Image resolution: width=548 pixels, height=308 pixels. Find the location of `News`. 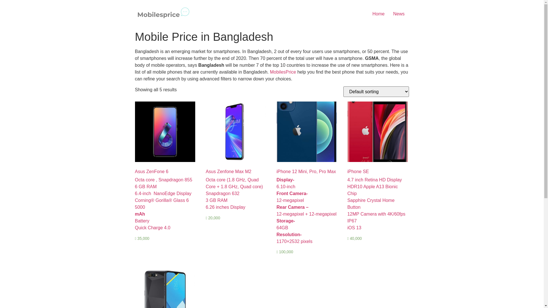

News is located at coordinates (399, 14).